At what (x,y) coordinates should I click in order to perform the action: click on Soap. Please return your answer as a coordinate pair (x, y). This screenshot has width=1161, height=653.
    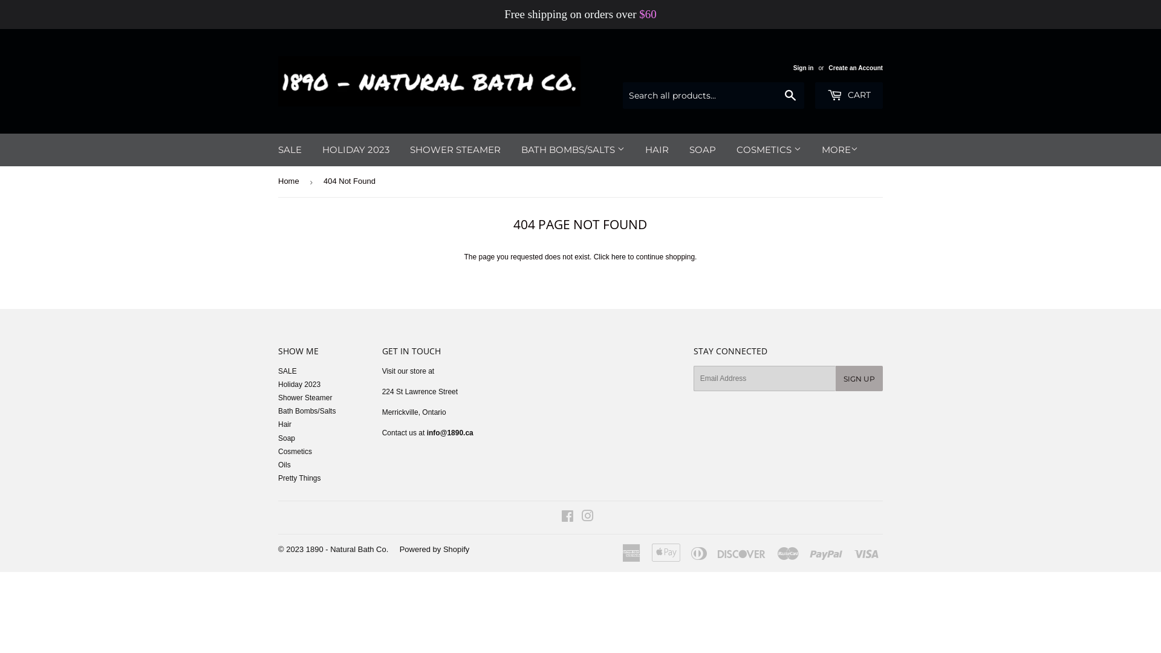
    Looking at the image, I should click on (287, 438).